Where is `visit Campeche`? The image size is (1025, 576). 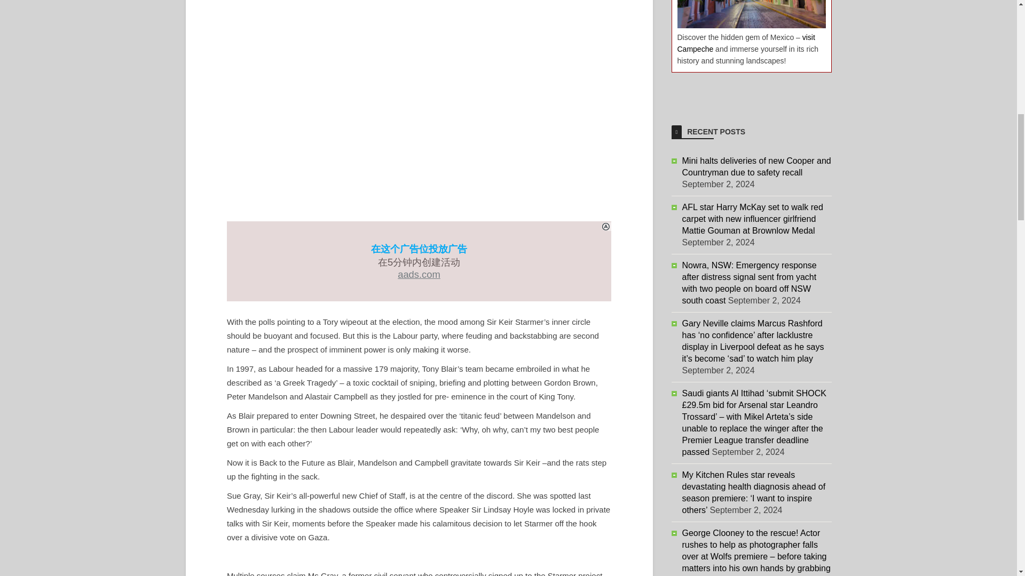 visit Campeche is located at coordinates (745, 43).